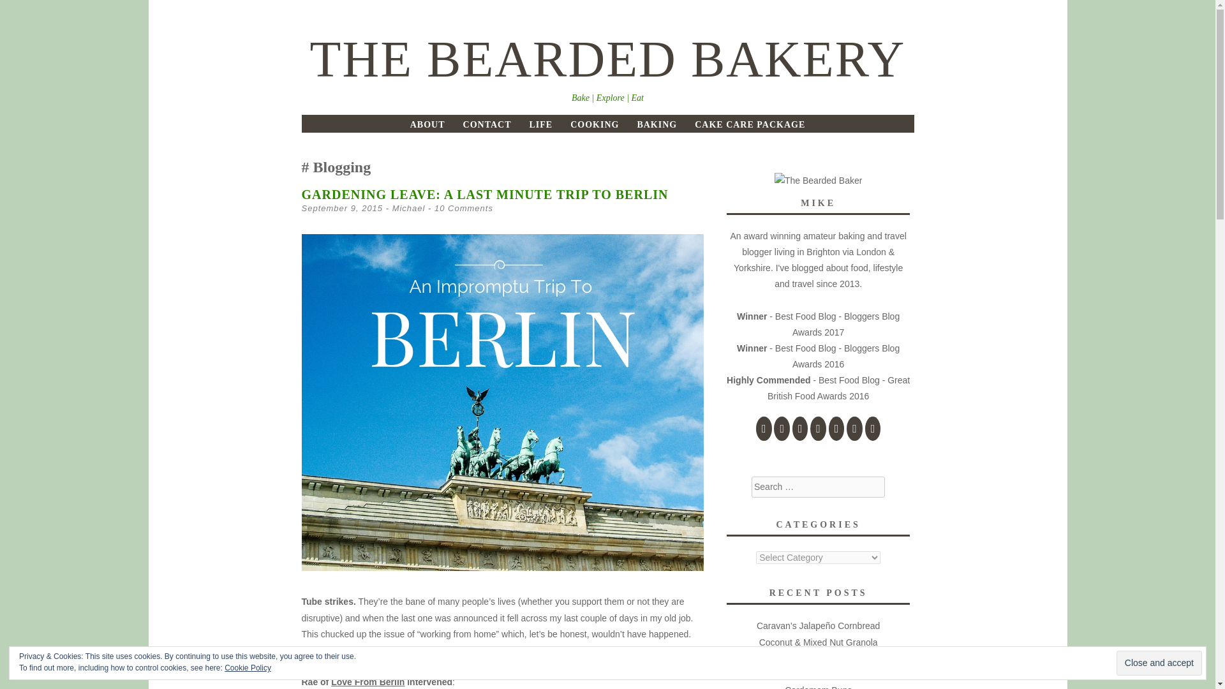 The width and height of the screenshot is (1225, 689). Describe the element at coordinates (487, 124) in the screenshot. I see `CONTACT` at that location.